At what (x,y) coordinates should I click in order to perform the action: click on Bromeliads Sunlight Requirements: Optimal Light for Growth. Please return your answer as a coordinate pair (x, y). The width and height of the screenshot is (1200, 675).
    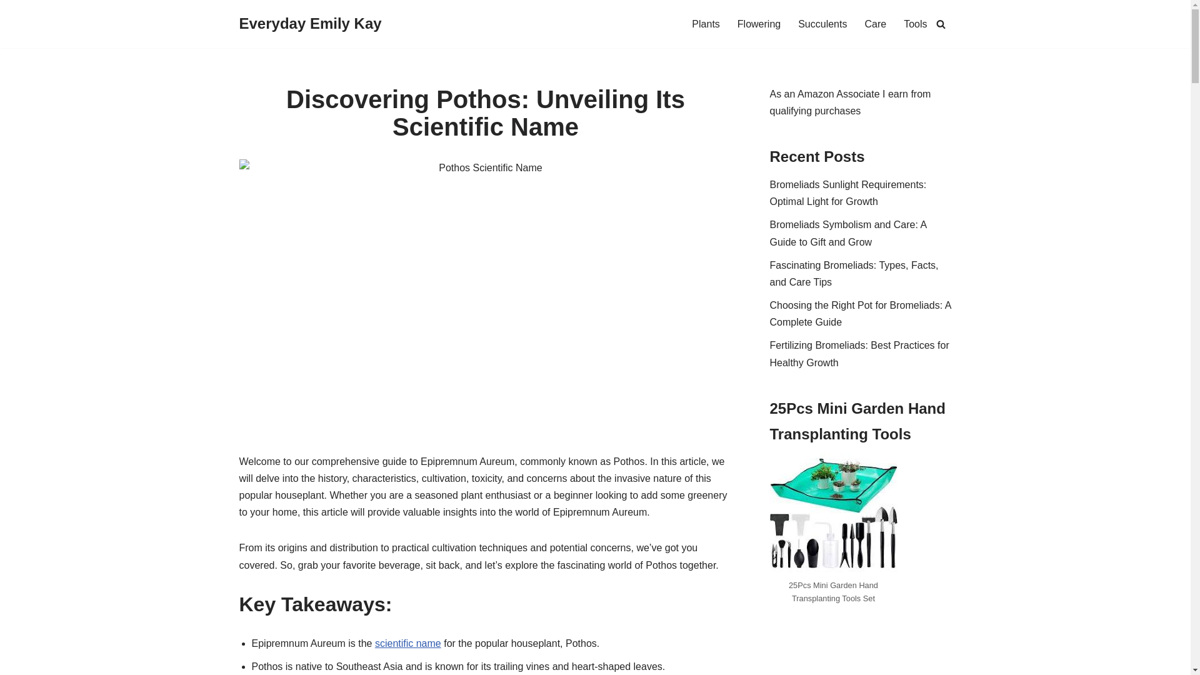
    Looking at the image, I should click on (848, 192).